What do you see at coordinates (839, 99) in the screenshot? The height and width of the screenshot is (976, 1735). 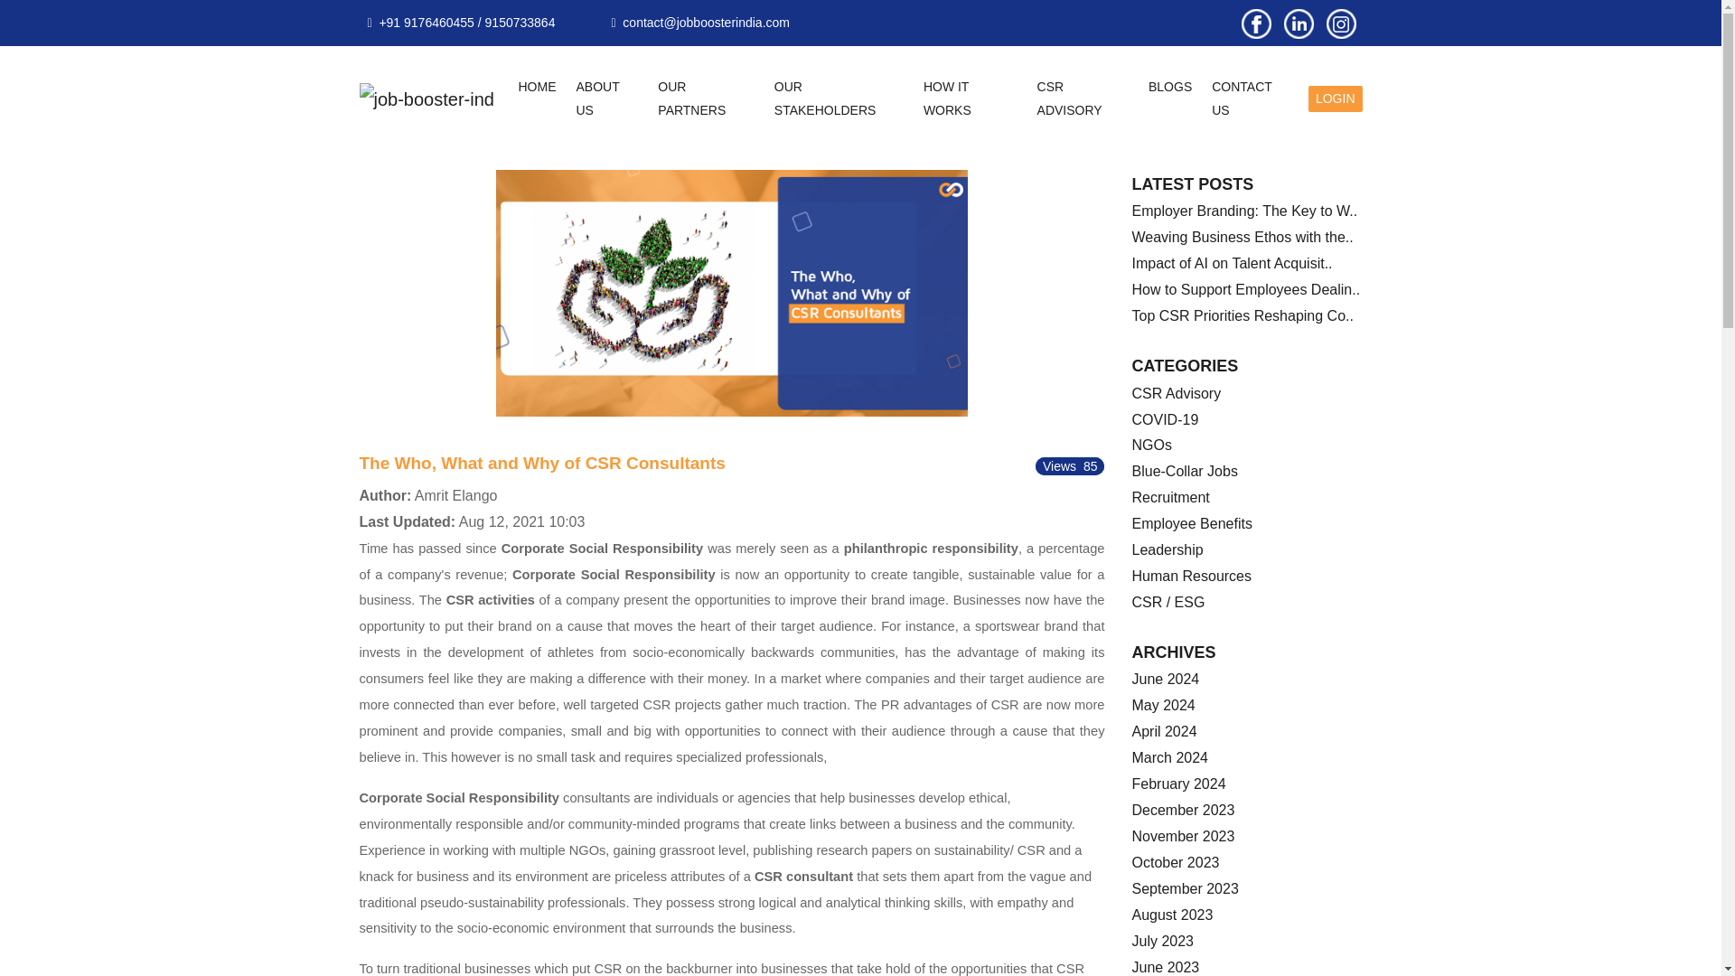 I see `OUR STAKEHOLDERS` at bounding box center [839, 99].